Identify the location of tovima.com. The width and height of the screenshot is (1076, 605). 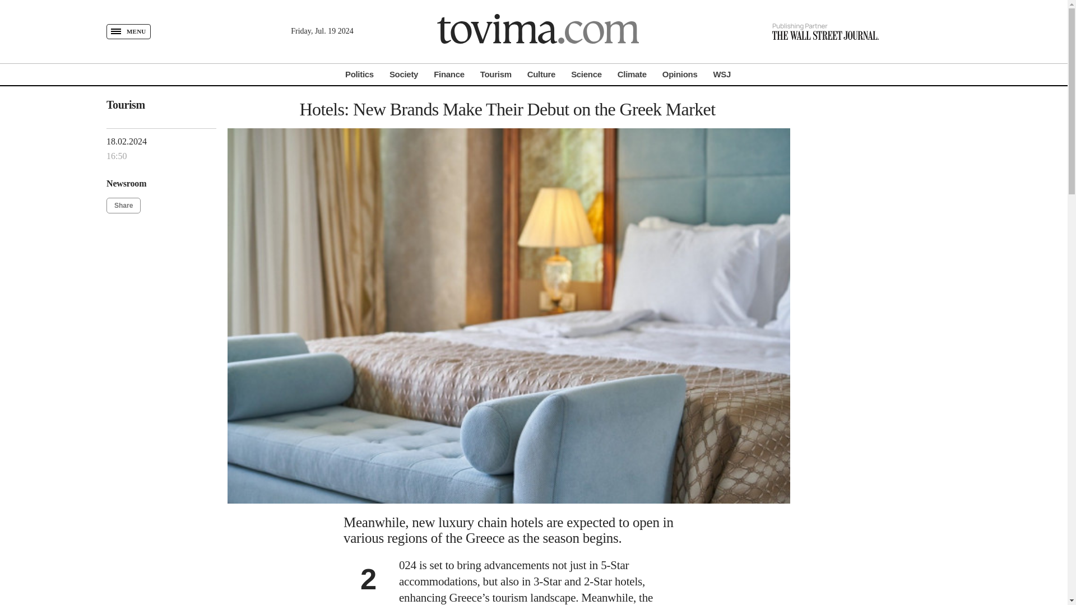
(538, 31).